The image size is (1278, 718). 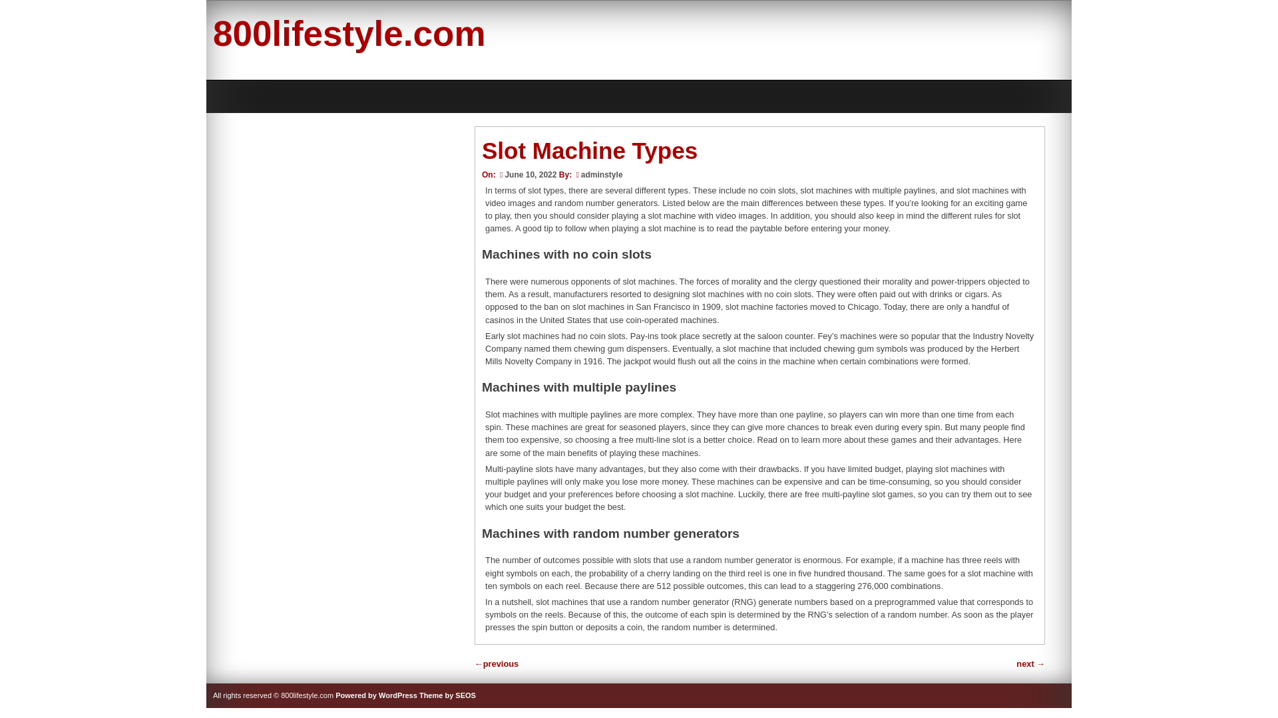 I want to click on Powered by WordPress, so click(x=376, y=695).